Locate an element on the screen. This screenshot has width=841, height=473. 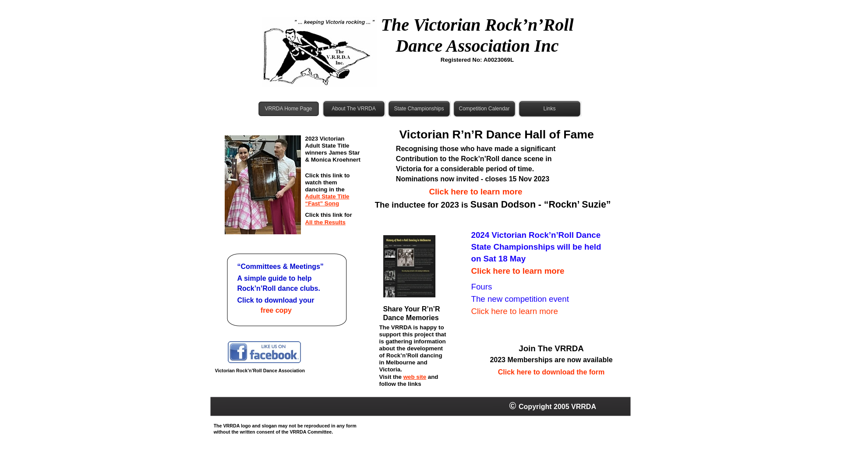
Links is located at coordinates (549, 109).